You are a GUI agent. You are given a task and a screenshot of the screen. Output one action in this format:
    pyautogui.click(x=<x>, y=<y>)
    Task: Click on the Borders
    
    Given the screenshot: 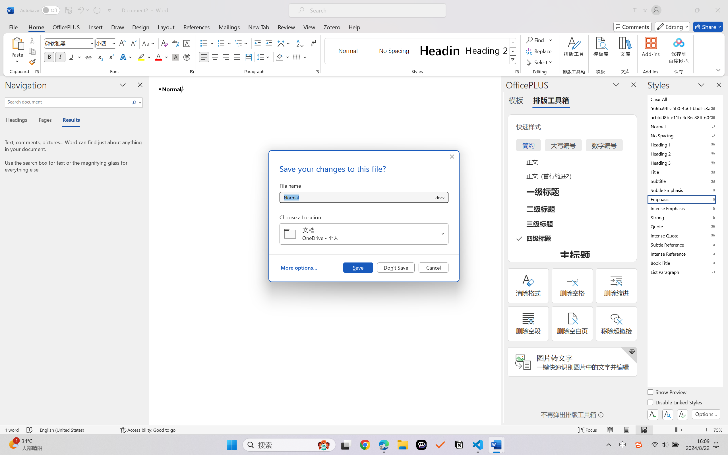 What is the action you would take?
    pyautogui.click(x=297, y=57)
    